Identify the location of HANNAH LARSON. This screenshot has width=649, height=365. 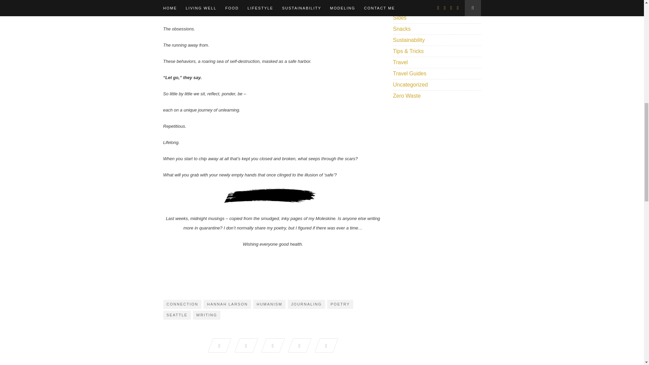
(227, 304).